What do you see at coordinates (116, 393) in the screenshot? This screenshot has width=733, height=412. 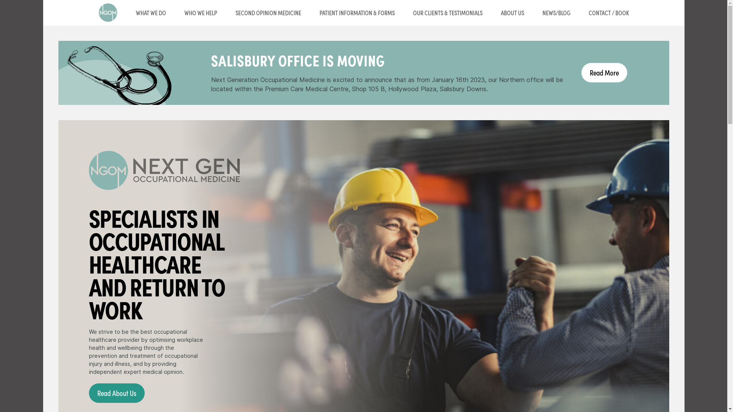 I see `Read About Us` at bounding box center [116, 393].